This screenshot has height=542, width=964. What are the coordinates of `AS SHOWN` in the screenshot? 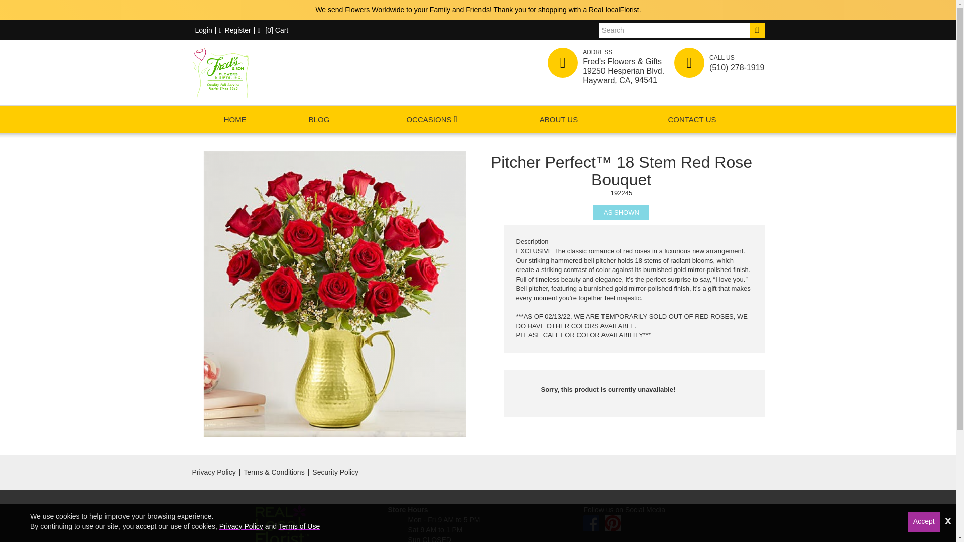 It's located at (621, 212).